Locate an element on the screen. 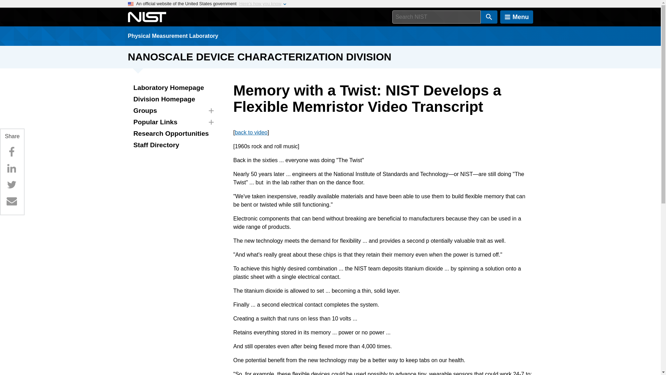 The height and width of the screenshot is (375, 666). Linkedin is located at coordinates (11, 168).